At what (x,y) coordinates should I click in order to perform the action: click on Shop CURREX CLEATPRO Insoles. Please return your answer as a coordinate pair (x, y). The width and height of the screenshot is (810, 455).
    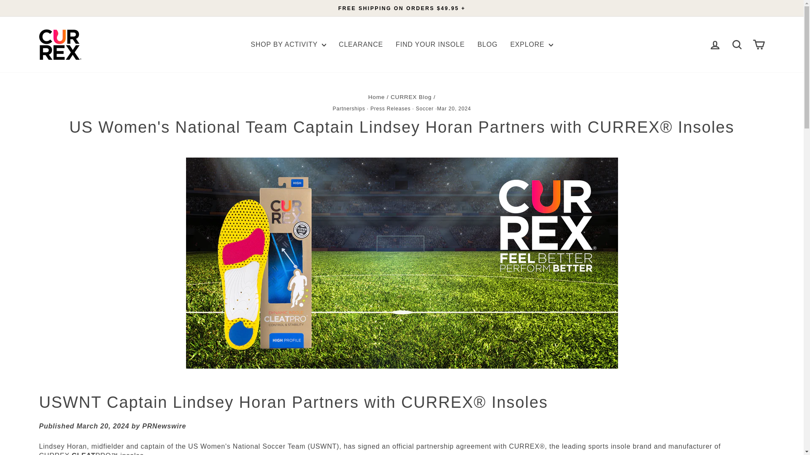
    Looking at the image, I should click on (91, 453).